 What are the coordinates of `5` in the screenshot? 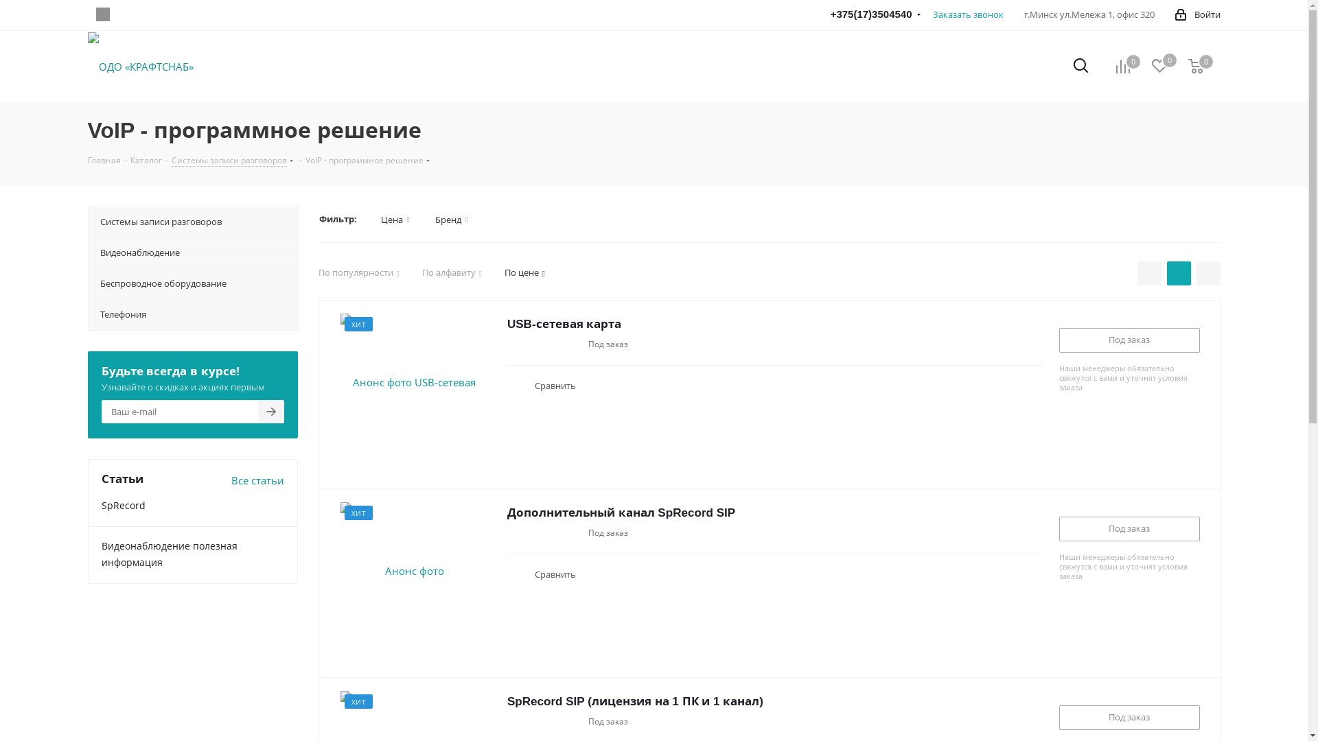 It's located at (553, 344).